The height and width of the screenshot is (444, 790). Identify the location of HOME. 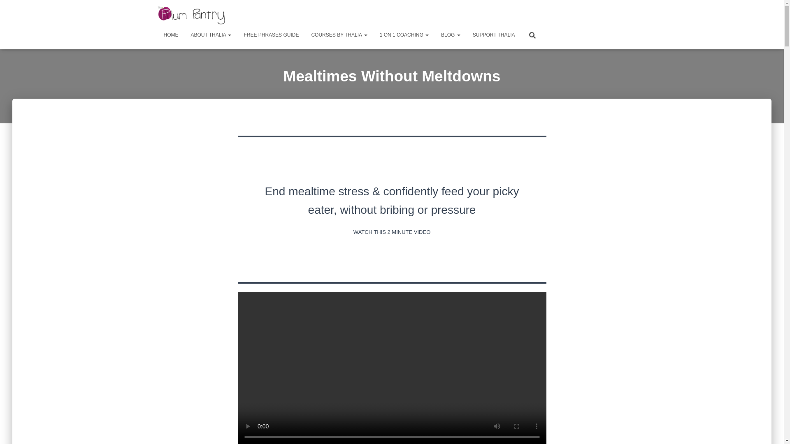
(170, 35).